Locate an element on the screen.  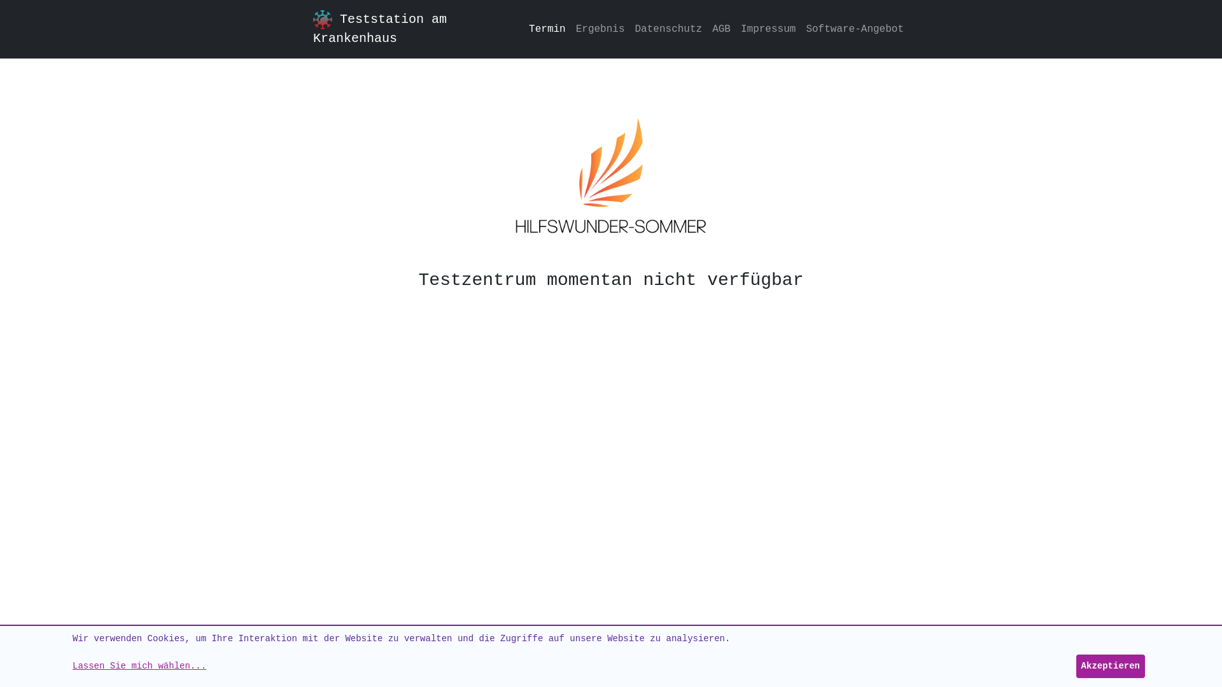
Ergebnis is located at coordinates (601, 29).